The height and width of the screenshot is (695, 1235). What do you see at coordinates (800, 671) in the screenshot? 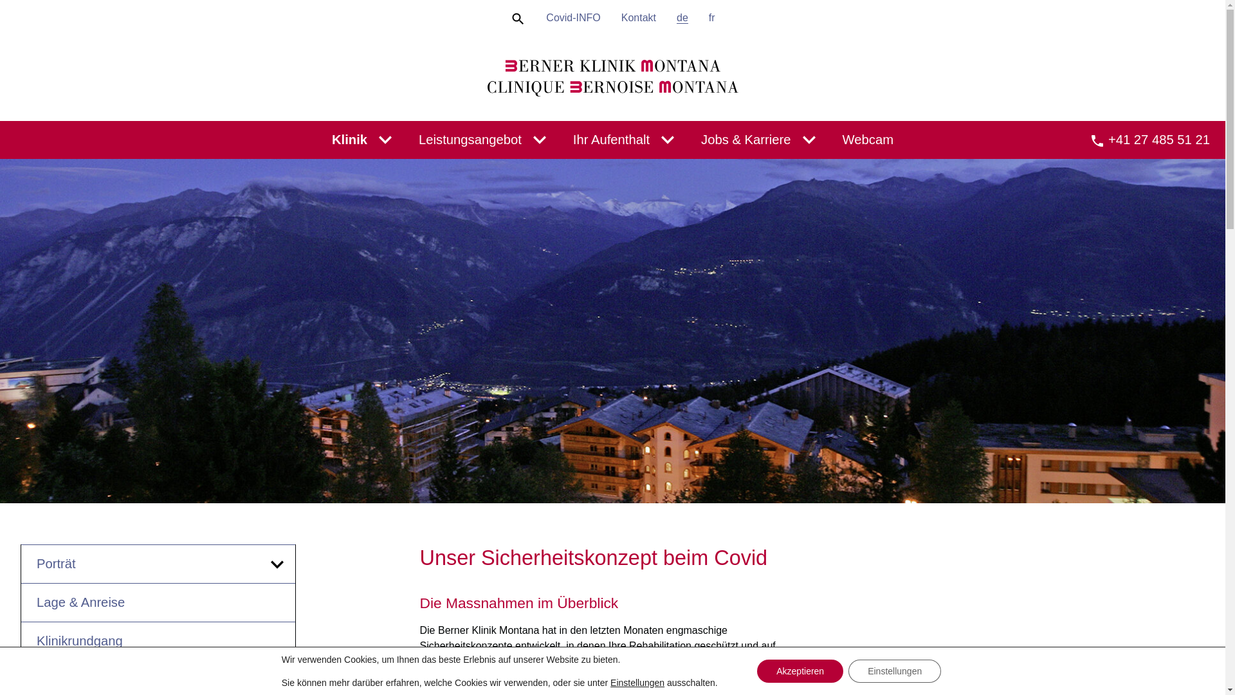
I see `Akzeptieren` at bounding box center [800, 671].